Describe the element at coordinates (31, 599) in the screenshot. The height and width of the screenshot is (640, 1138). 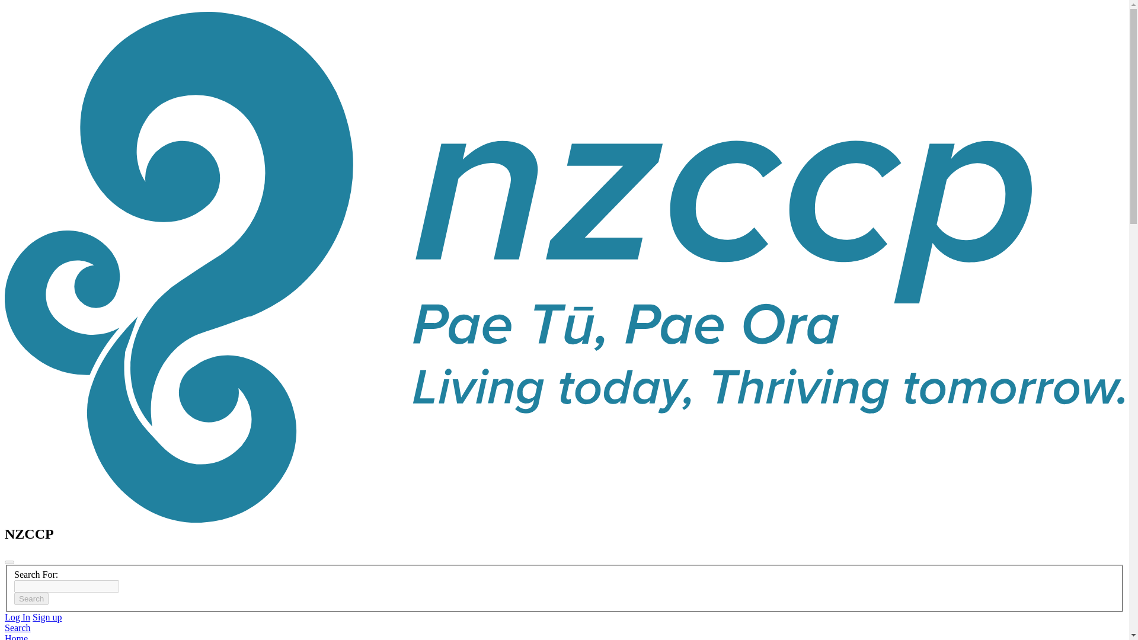
I see `Search` at that location.